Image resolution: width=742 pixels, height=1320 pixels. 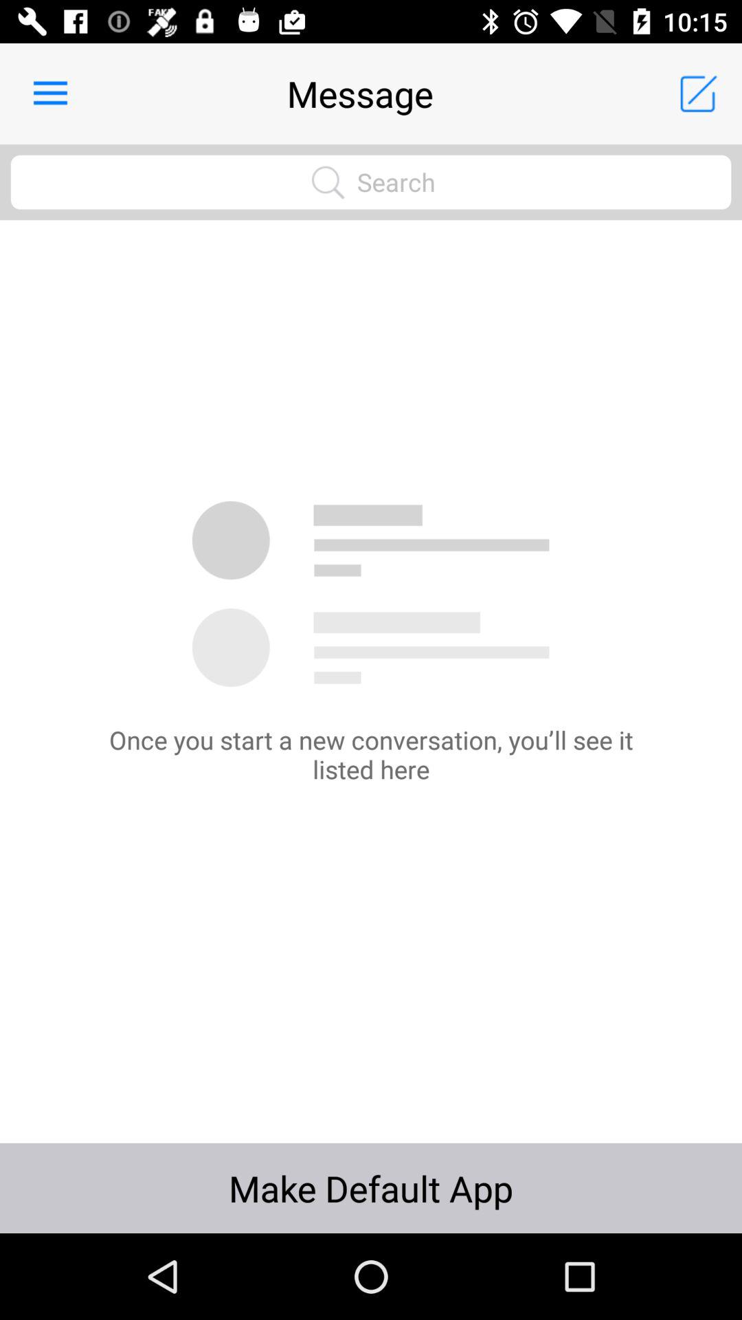 What do you see at coordinates (371, 1188) in the screenshot?
I see `launch icon below the once you start icon` at bounding box center [371, 1188].